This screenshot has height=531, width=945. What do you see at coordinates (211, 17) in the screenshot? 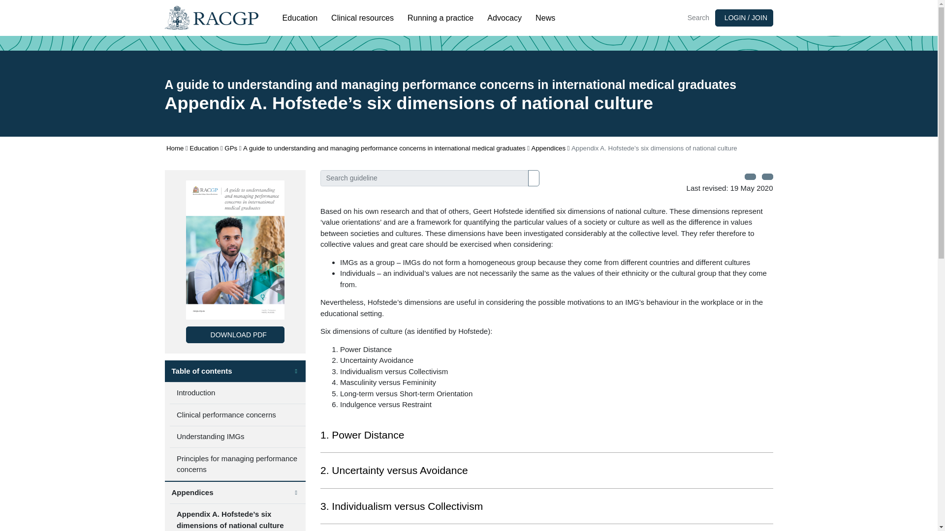
I see `RACGP Logo` at bounding box center [211, 17].